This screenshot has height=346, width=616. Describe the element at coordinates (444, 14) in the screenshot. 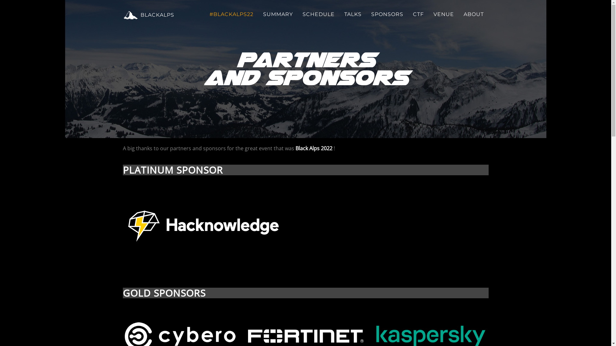

I see `VENUE` at that location.